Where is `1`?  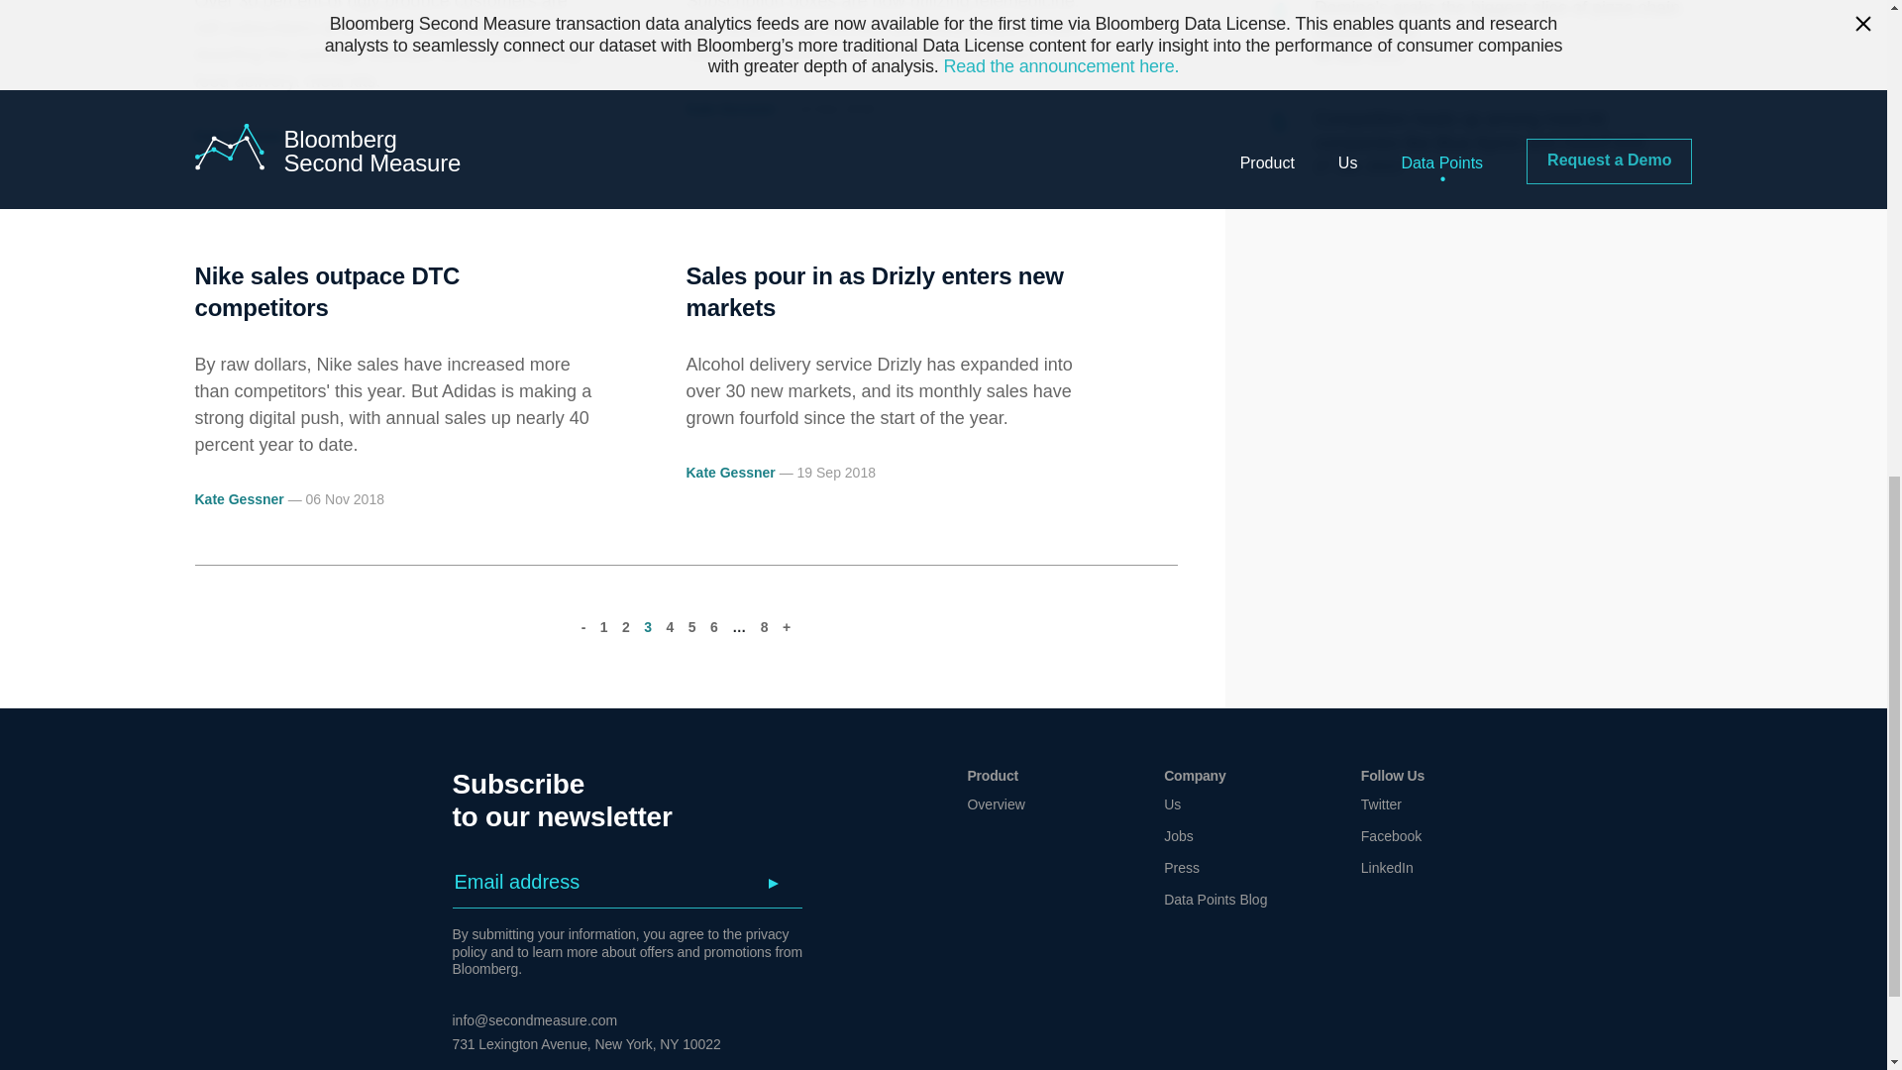 1 is located at coordinates (604, 627).